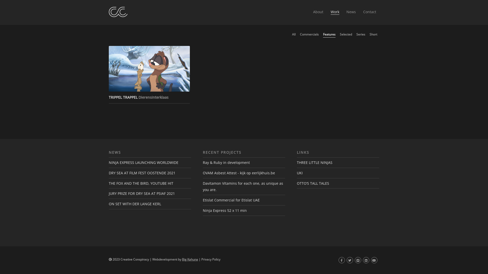 The height and width of the screenshot is (274, 488). What do you see at coordinates (142, 173) in the screenshot?
I see `DRY SEA AT FILM FEST OOSTENDE 2021` at bounding box center [142, 173].